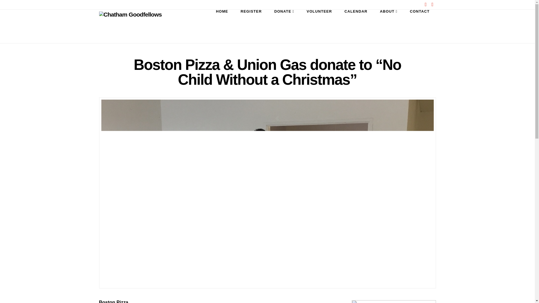  What do you see at coordinates (389, 26) in the screenshot?
I see `ABOUT` at bounding box center [389, 26].